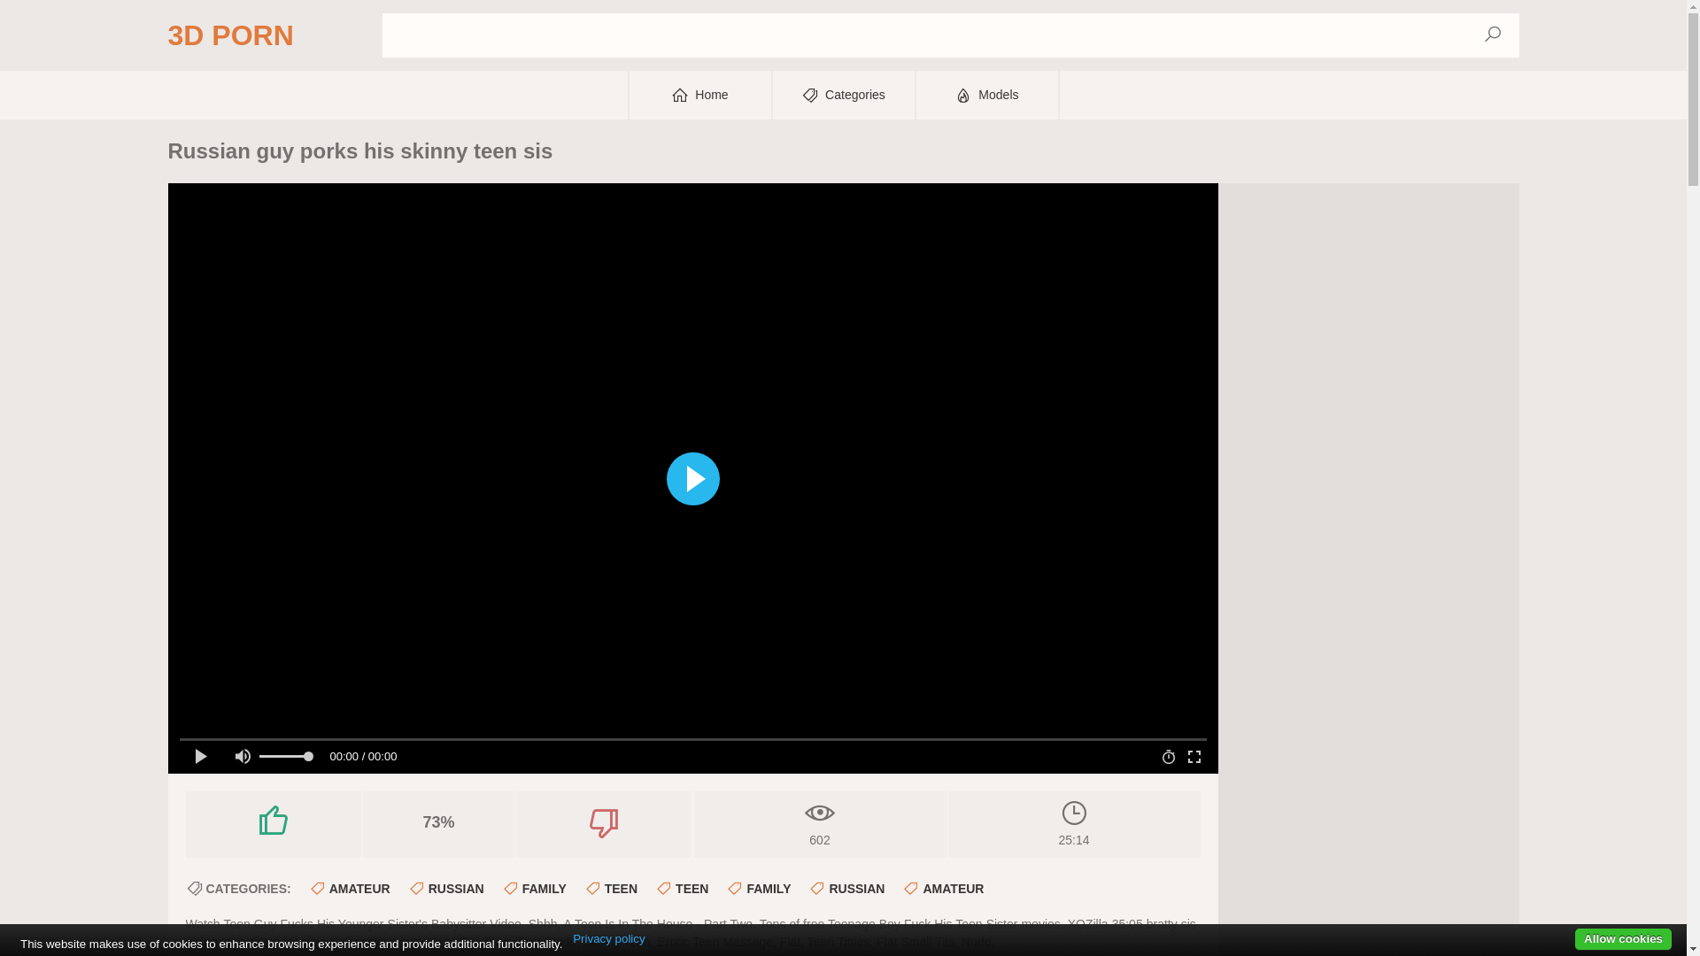 The image size is (1700, 956). Describe the element at coordinates (986, 96) in the screenshot. I see `Models` at that location.